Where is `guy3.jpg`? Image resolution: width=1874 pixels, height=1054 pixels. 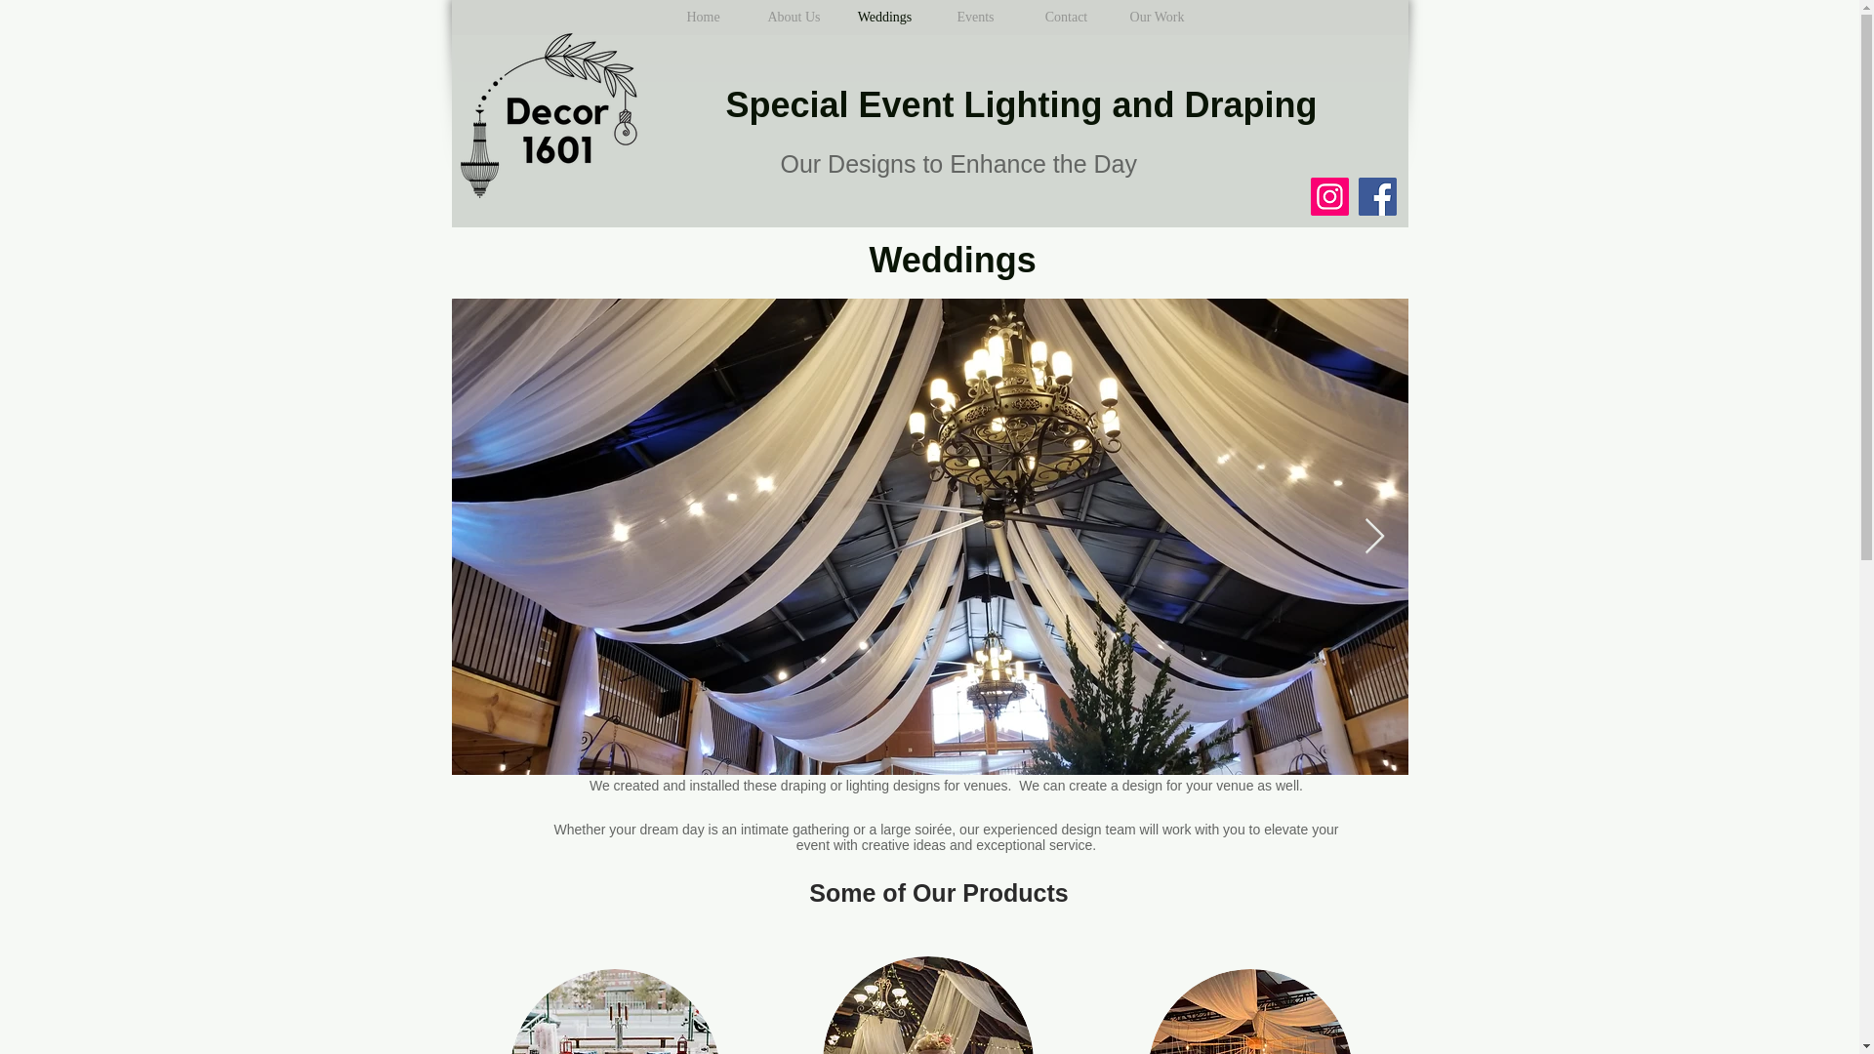
guy3.jpg is located at coordinates (1249, 1011).